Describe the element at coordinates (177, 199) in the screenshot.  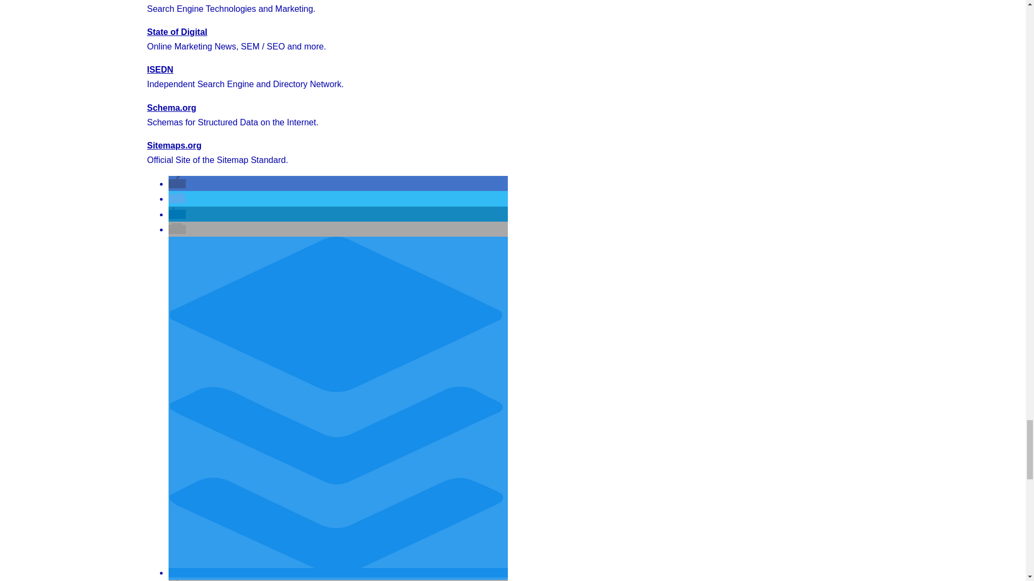
I see `Share on Twitter` at that location.